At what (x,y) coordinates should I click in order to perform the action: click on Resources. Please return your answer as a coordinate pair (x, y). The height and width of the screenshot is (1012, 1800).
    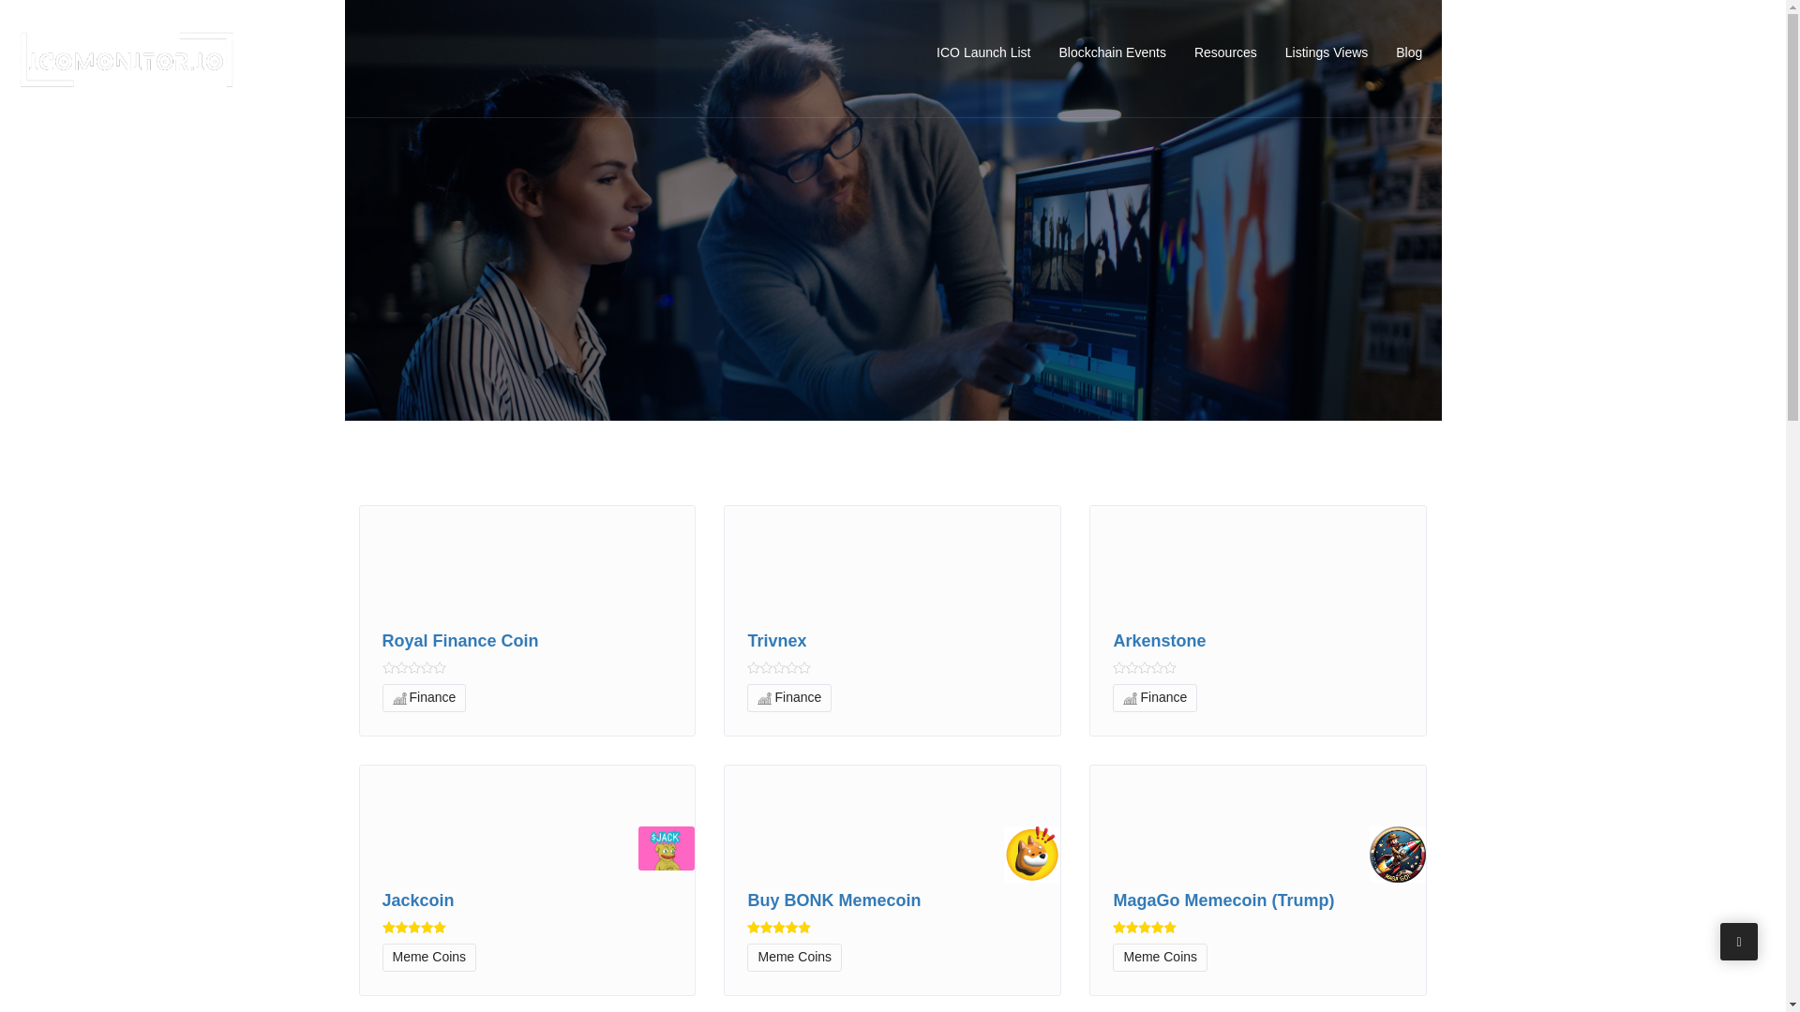
    Looking at the image, I should click on (1225, 52).